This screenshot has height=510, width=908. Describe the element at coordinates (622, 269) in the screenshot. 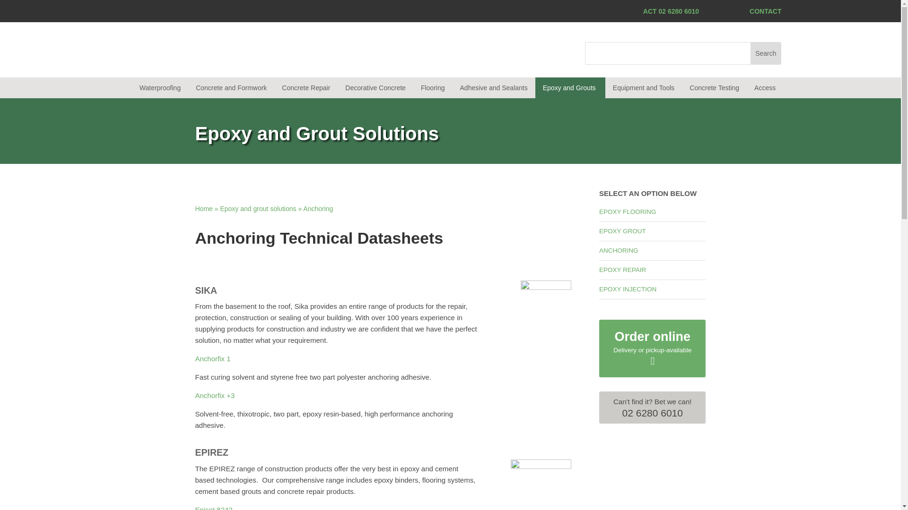

I see `EPOXY REPAIR` at that location.